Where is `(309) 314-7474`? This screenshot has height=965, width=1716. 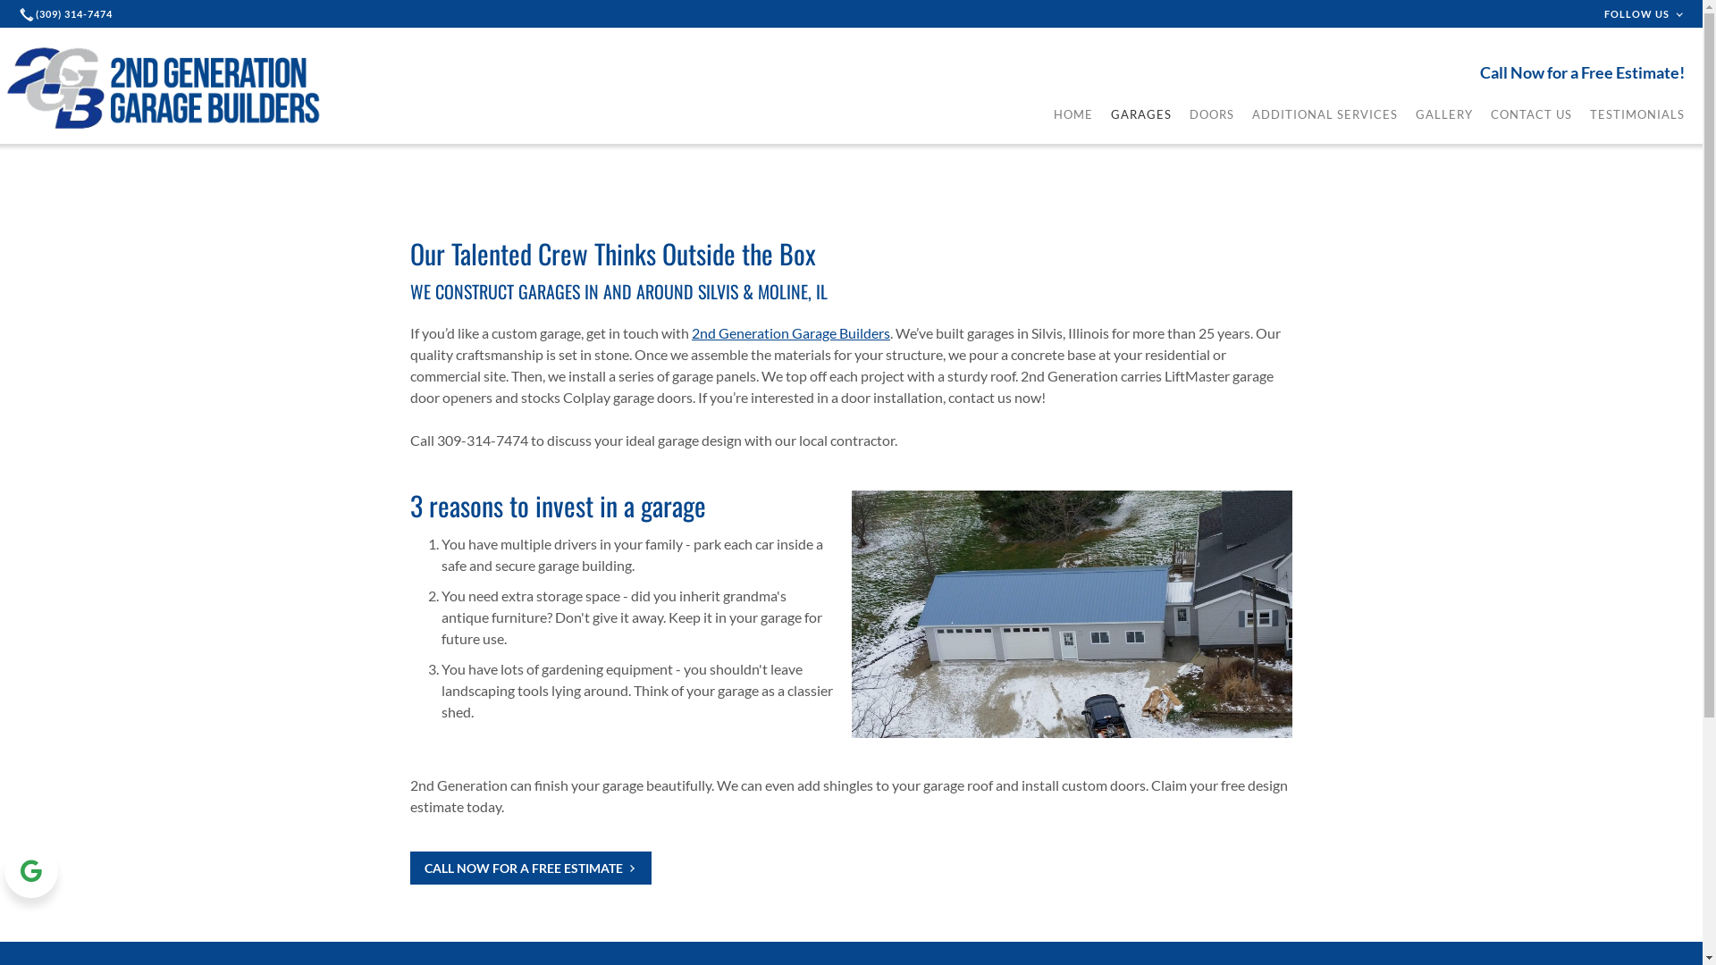
(309) 314-7474 is located at coordinates (68, 14).